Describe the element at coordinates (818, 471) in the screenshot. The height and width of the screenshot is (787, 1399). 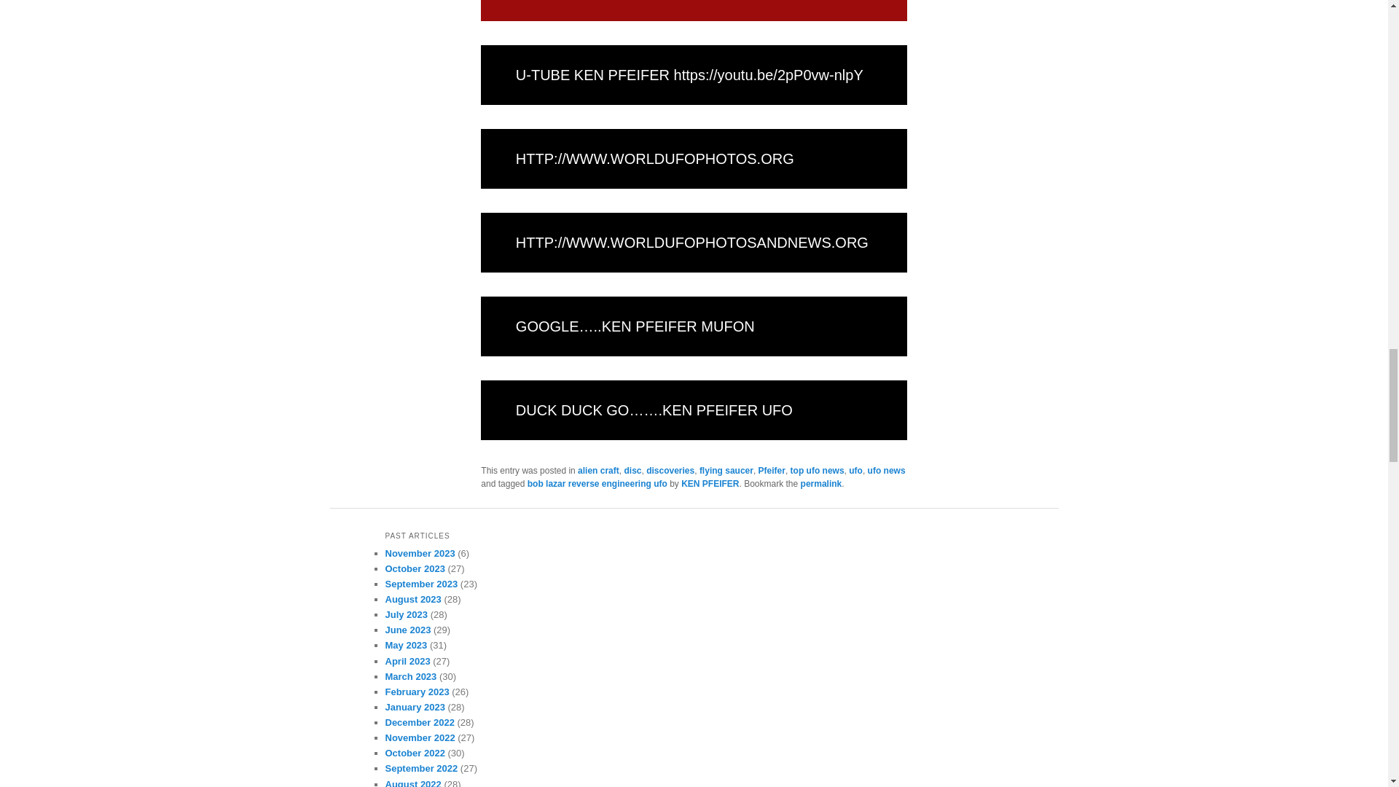
I see `top ufo news` at that location.